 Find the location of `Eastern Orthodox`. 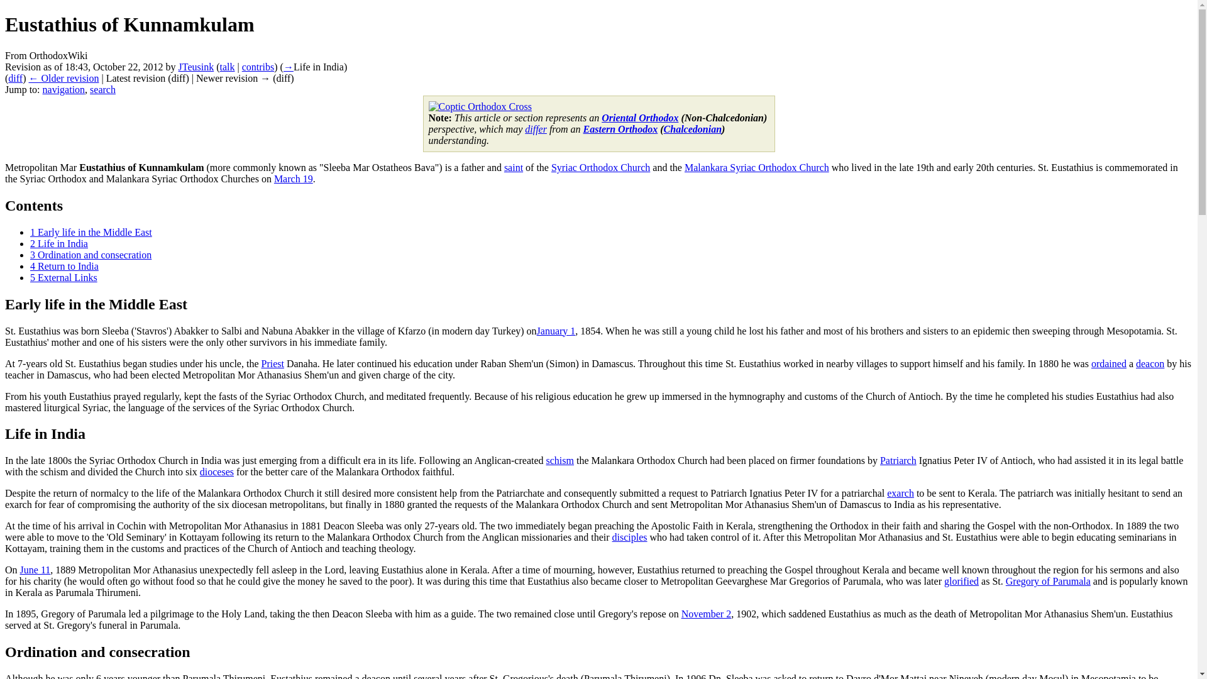

Eastern Orthodox is located at coordinates (620, 128).